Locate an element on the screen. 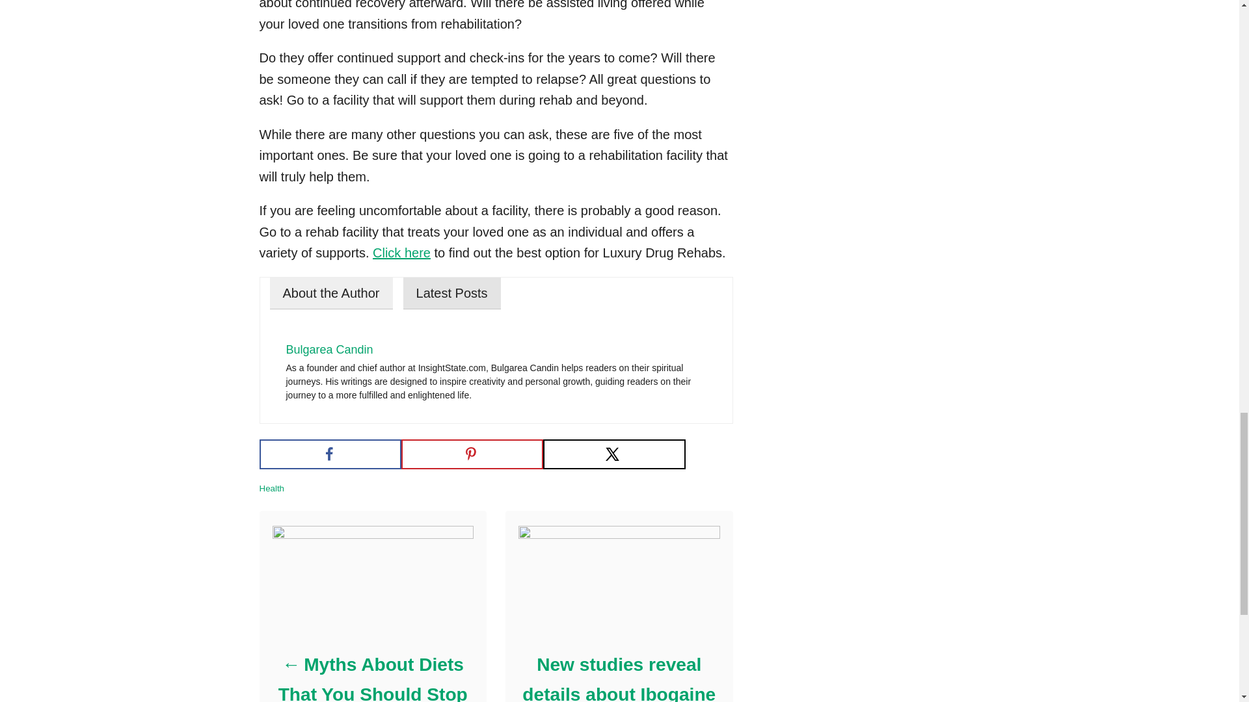 This screenshot has width=1249, height=702. Save to Pinterest is located at coordinates (472, 454).